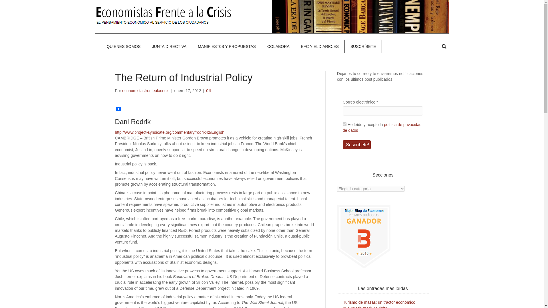  Describe the element at coordinates (146, 91) in the screenshot. I see `economistasfrentealacrisis` at that location.